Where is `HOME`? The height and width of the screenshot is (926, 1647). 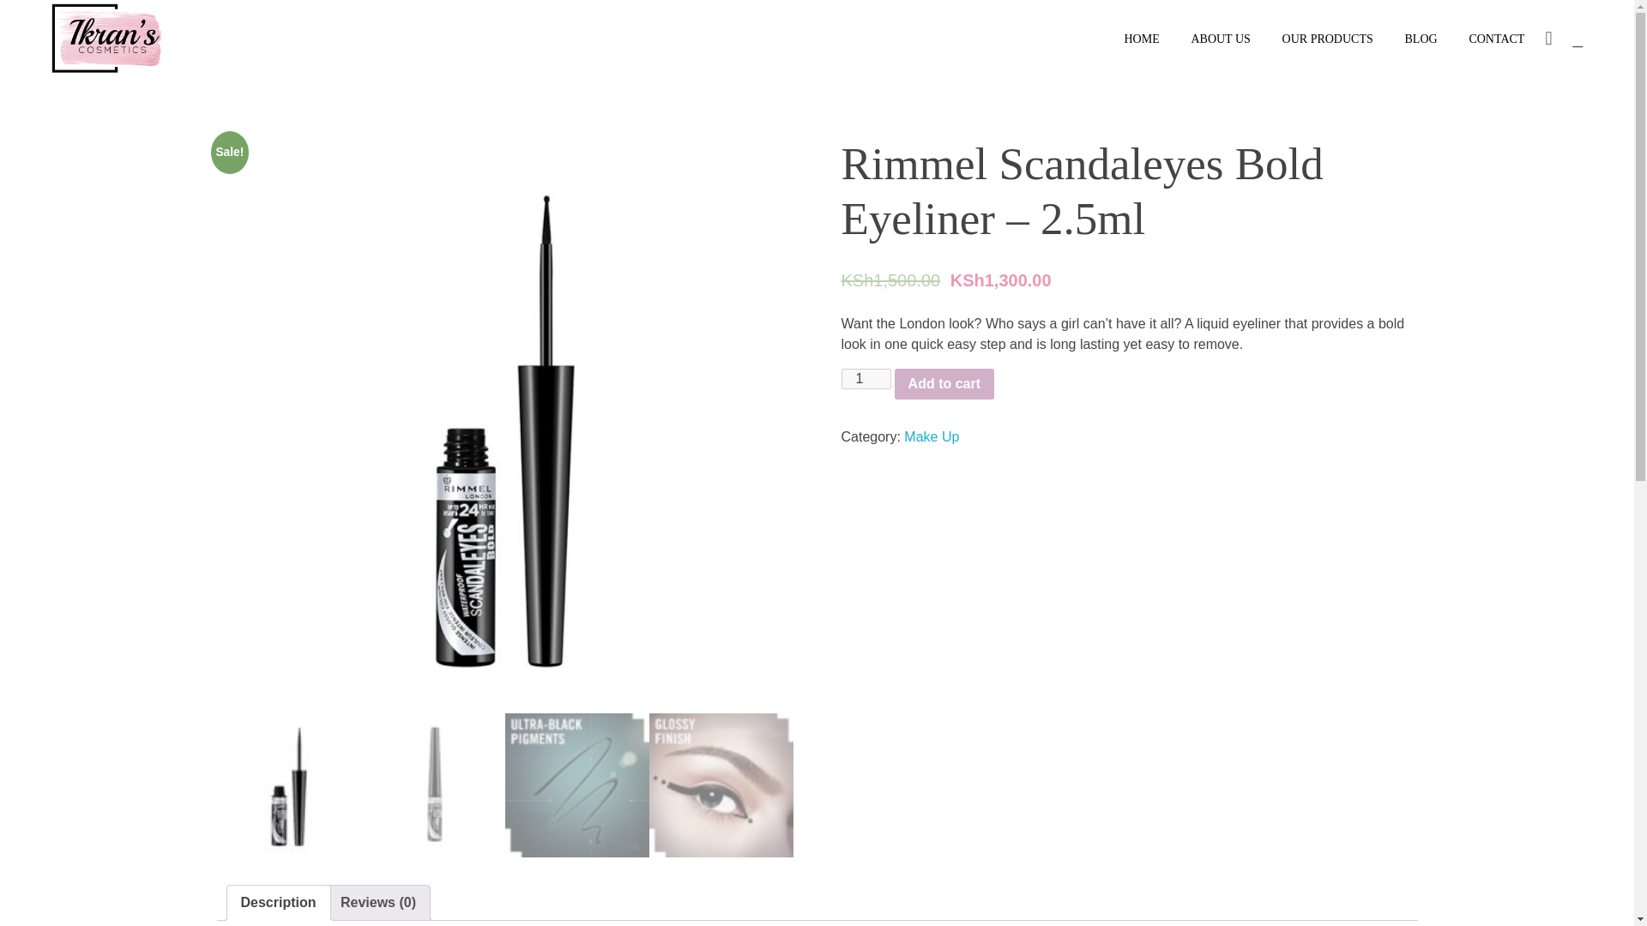 HOME is located at coordinates (1149, 28).